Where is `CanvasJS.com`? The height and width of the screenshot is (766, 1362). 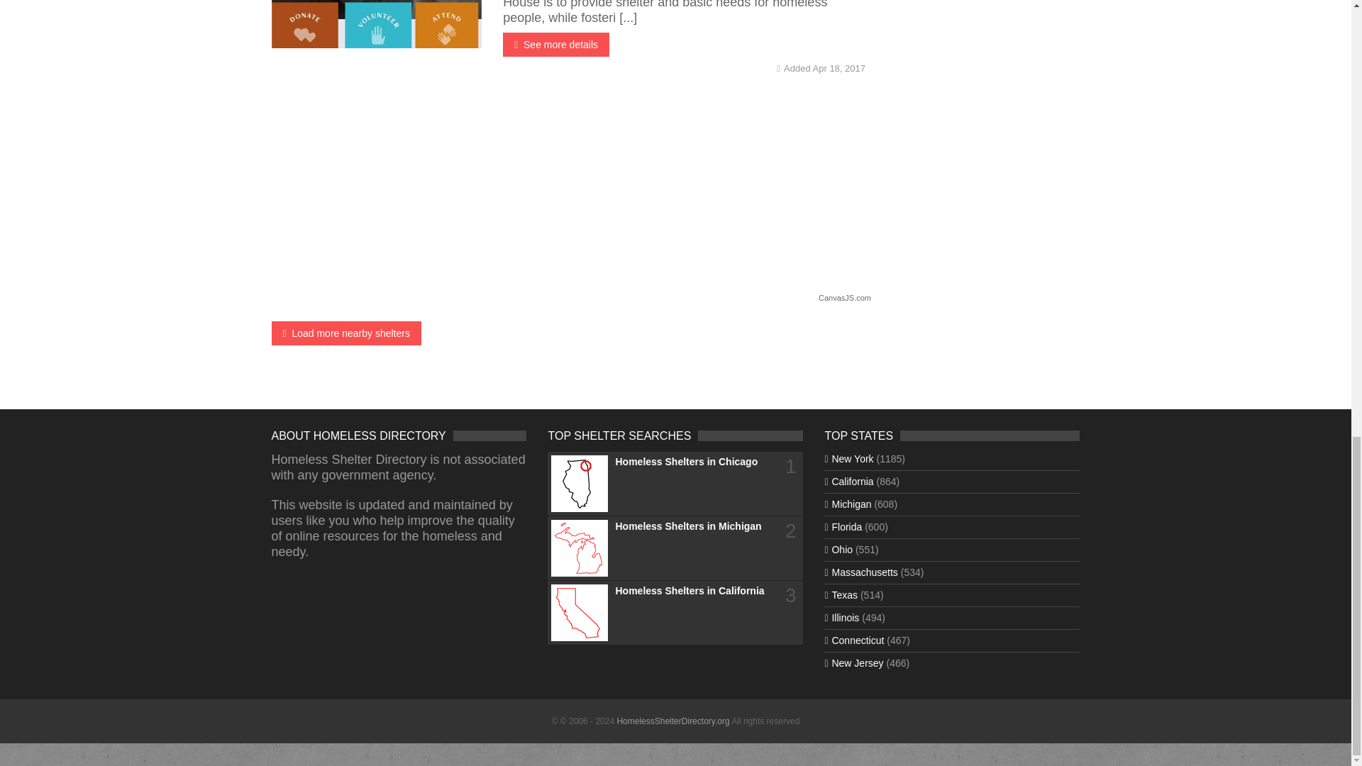
CanvasJS.com is located at coordinates (844, 298).